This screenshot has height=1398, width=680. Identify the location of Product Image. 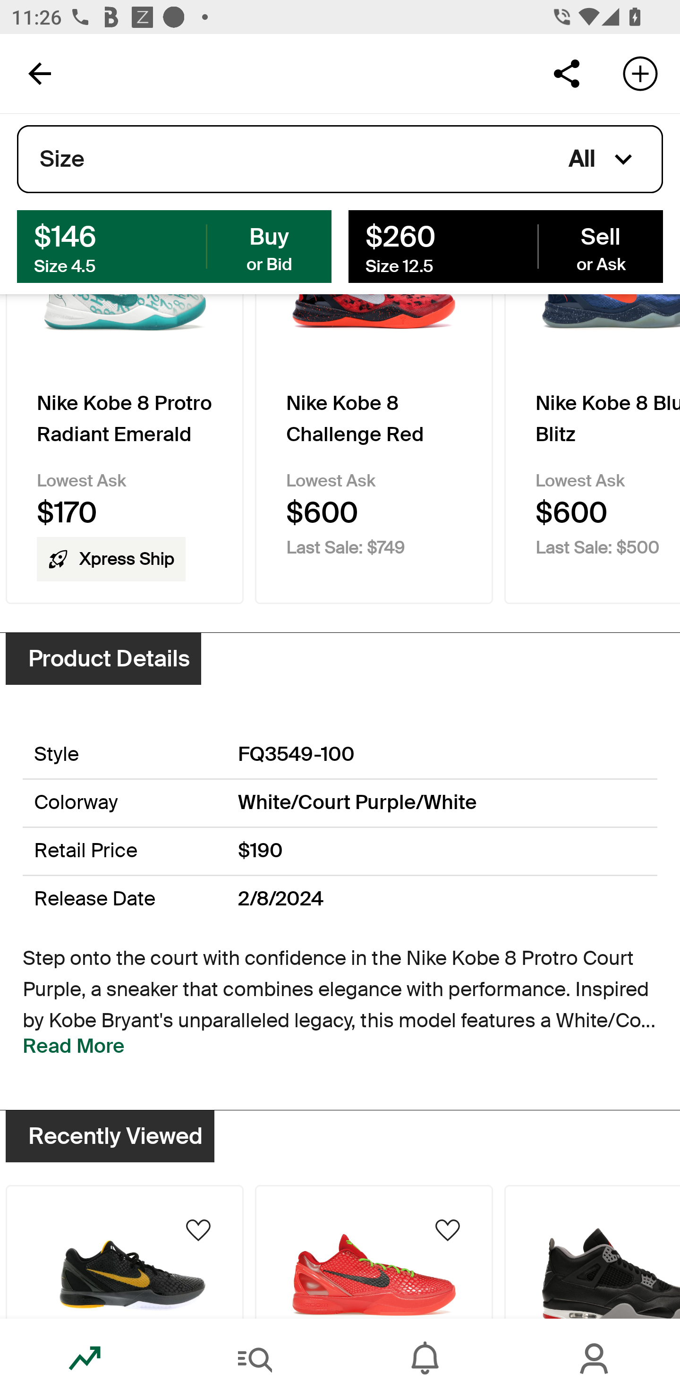
(592, 1252).